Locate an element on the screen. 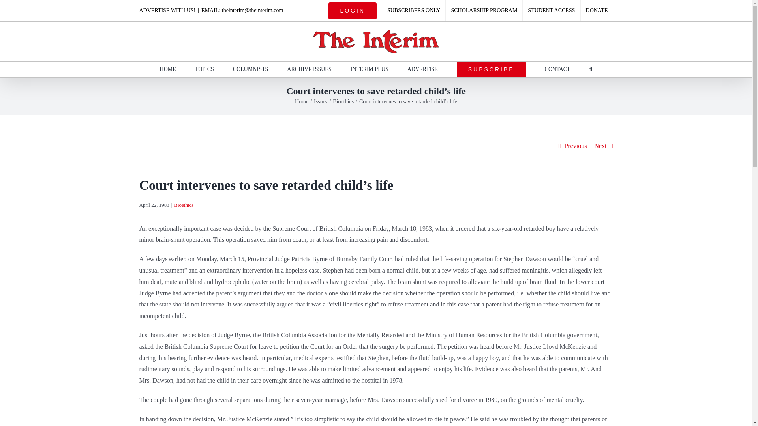 The height and width of the screenshot is (426, 758). TOPICS is located at coordinates (204, 69).